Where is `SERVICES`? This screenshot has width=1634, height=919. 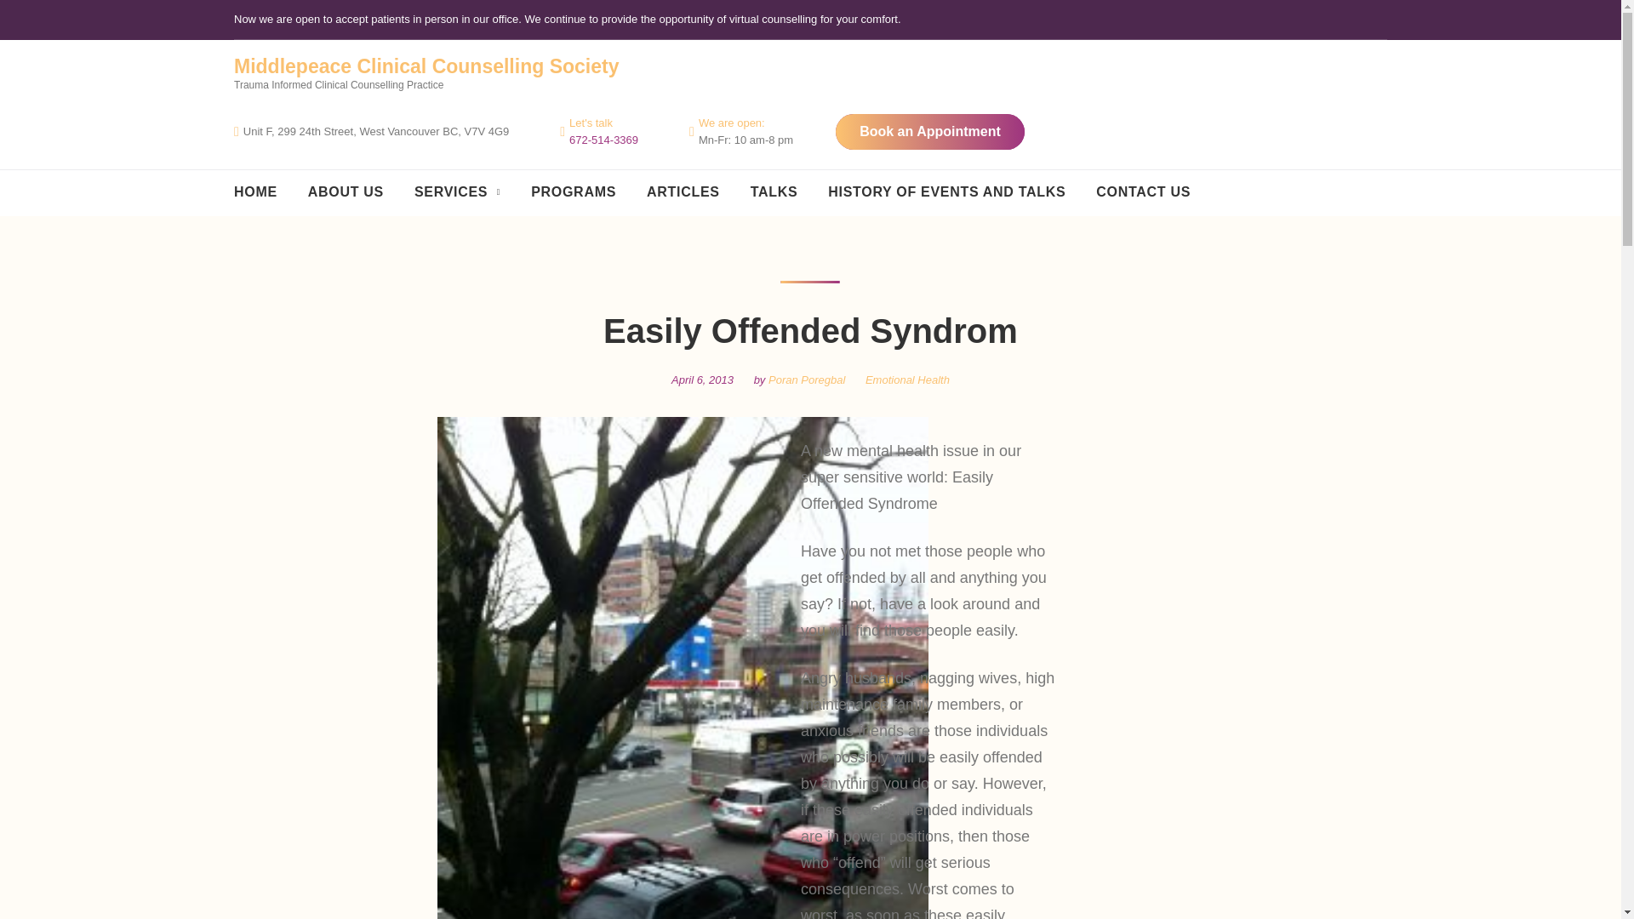 SERVICES is located at coordinates (457, 192).